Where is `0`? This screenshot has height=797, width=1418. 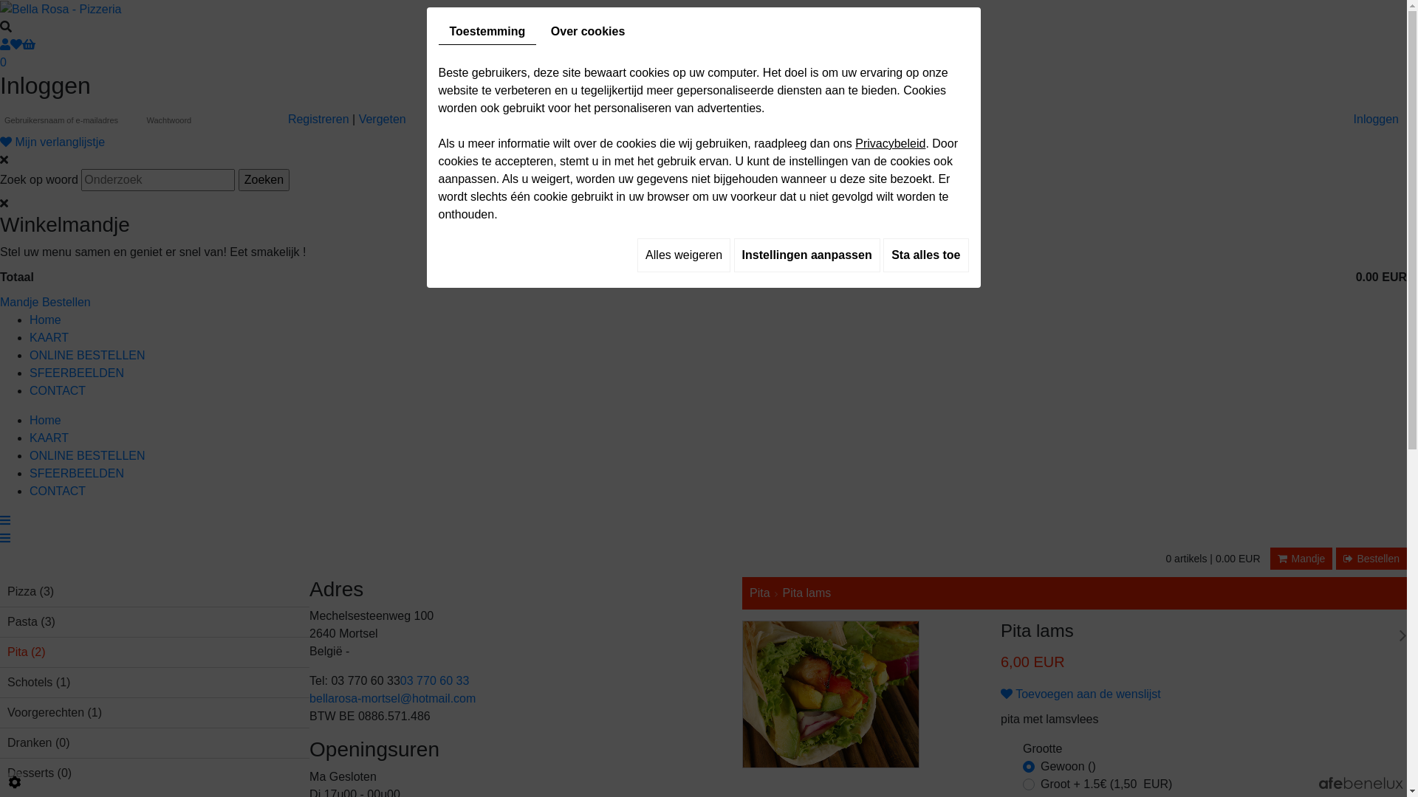
0 is located at coordinates (703, 55).